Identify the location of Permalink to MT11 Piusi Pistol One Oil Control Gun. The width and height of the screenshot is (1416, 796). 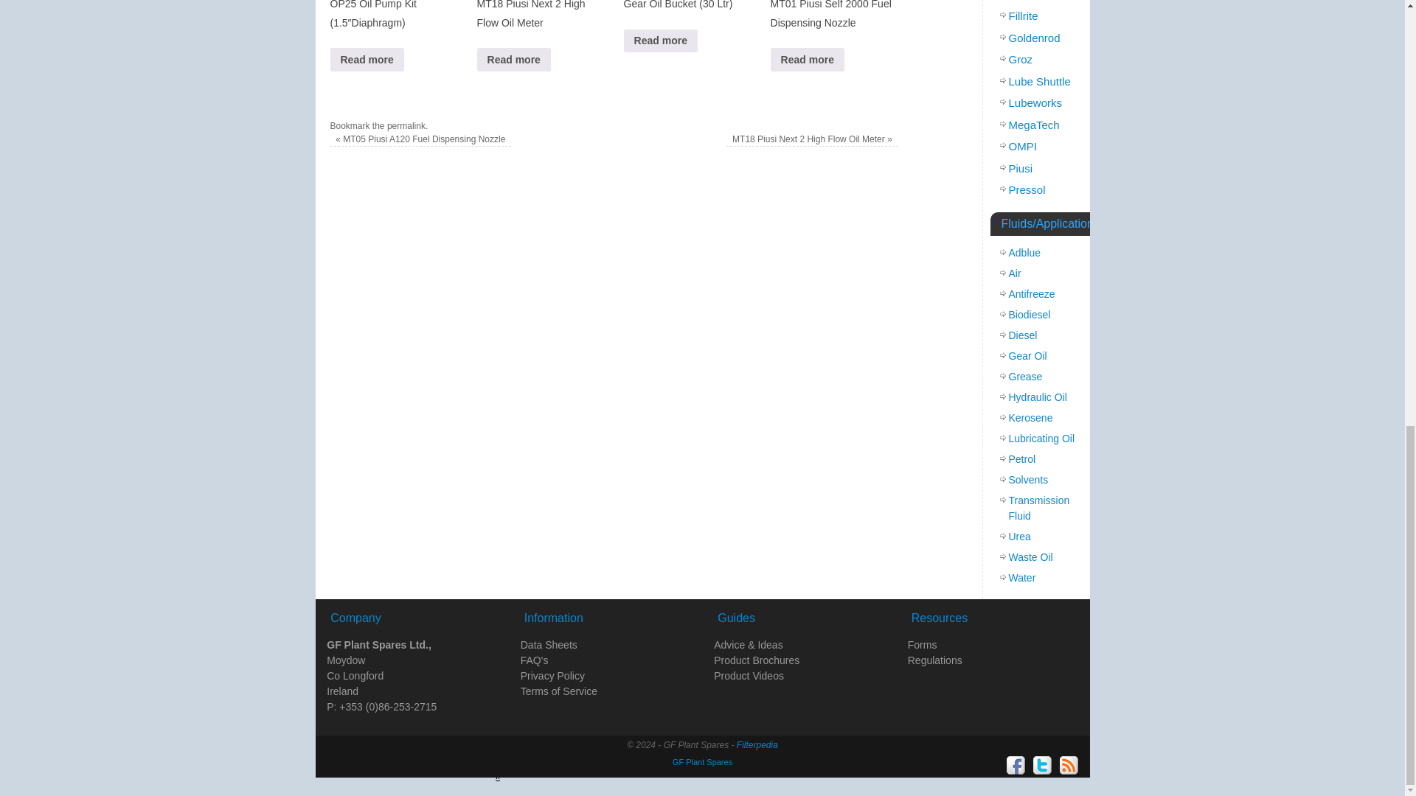
(406, 126).